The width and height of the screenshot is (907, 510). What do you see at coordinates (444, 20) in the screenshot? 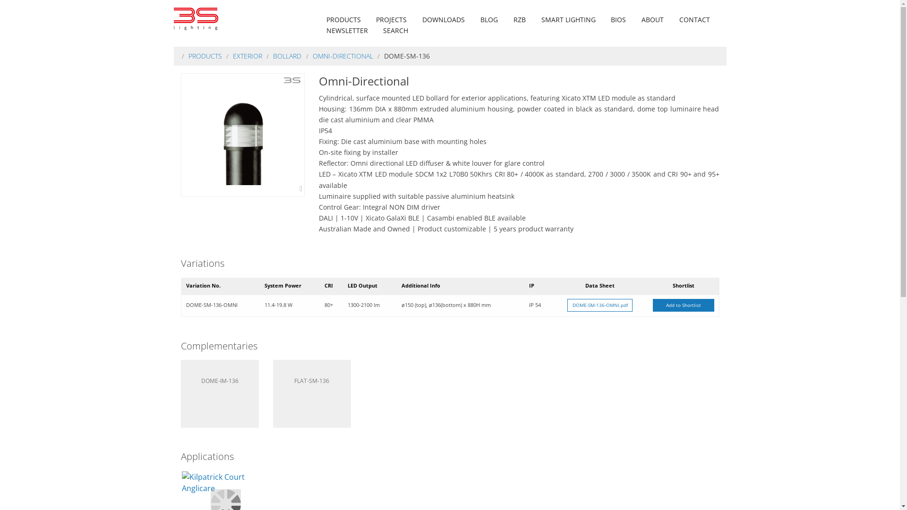
I see `DOWNLOADS` at bounding box center [444, 20].